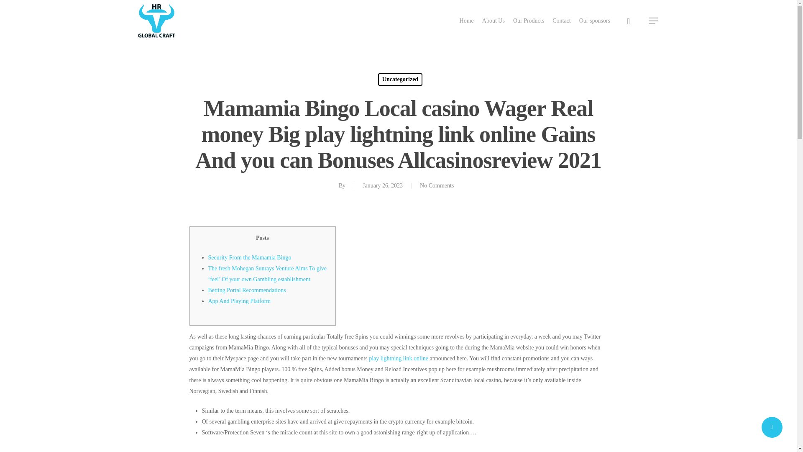  I want to click on No Comments, so click(437, 186).